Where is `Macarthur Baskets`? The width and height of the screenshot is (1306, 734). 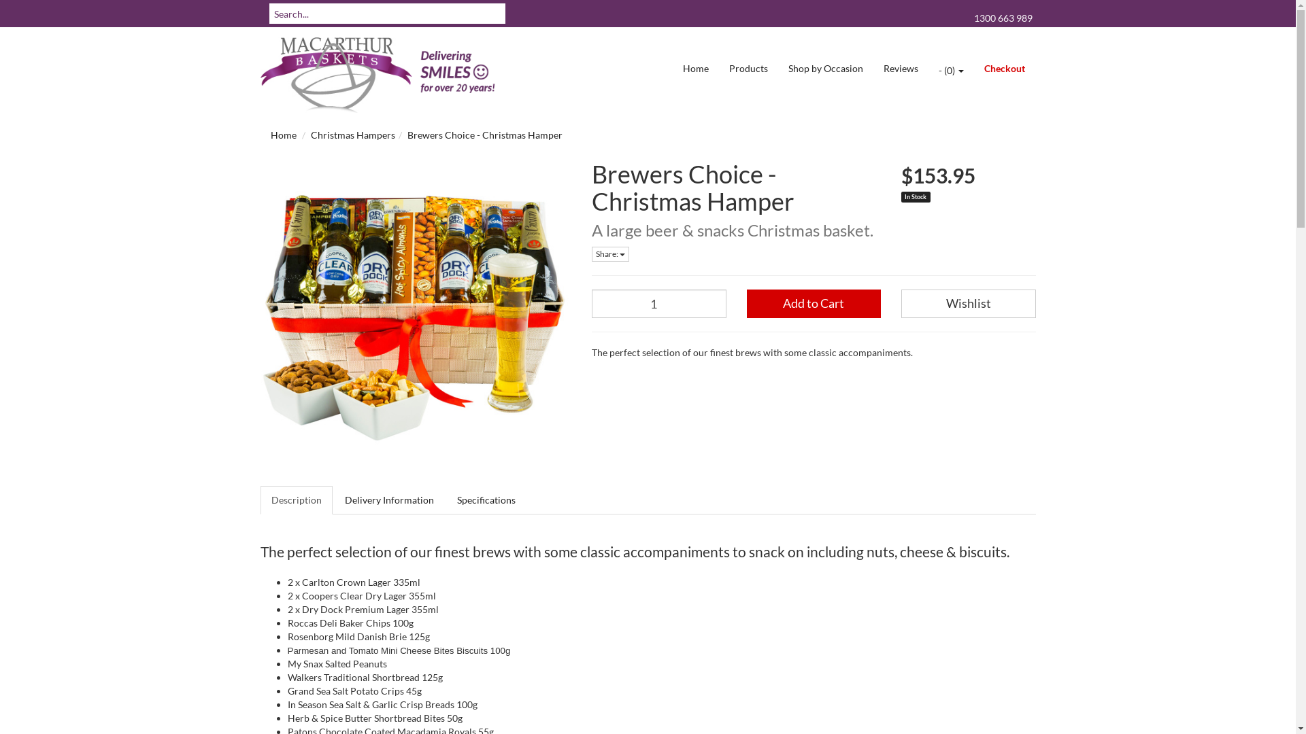
Macarthur Baskets is located at coordinates (382, 75).